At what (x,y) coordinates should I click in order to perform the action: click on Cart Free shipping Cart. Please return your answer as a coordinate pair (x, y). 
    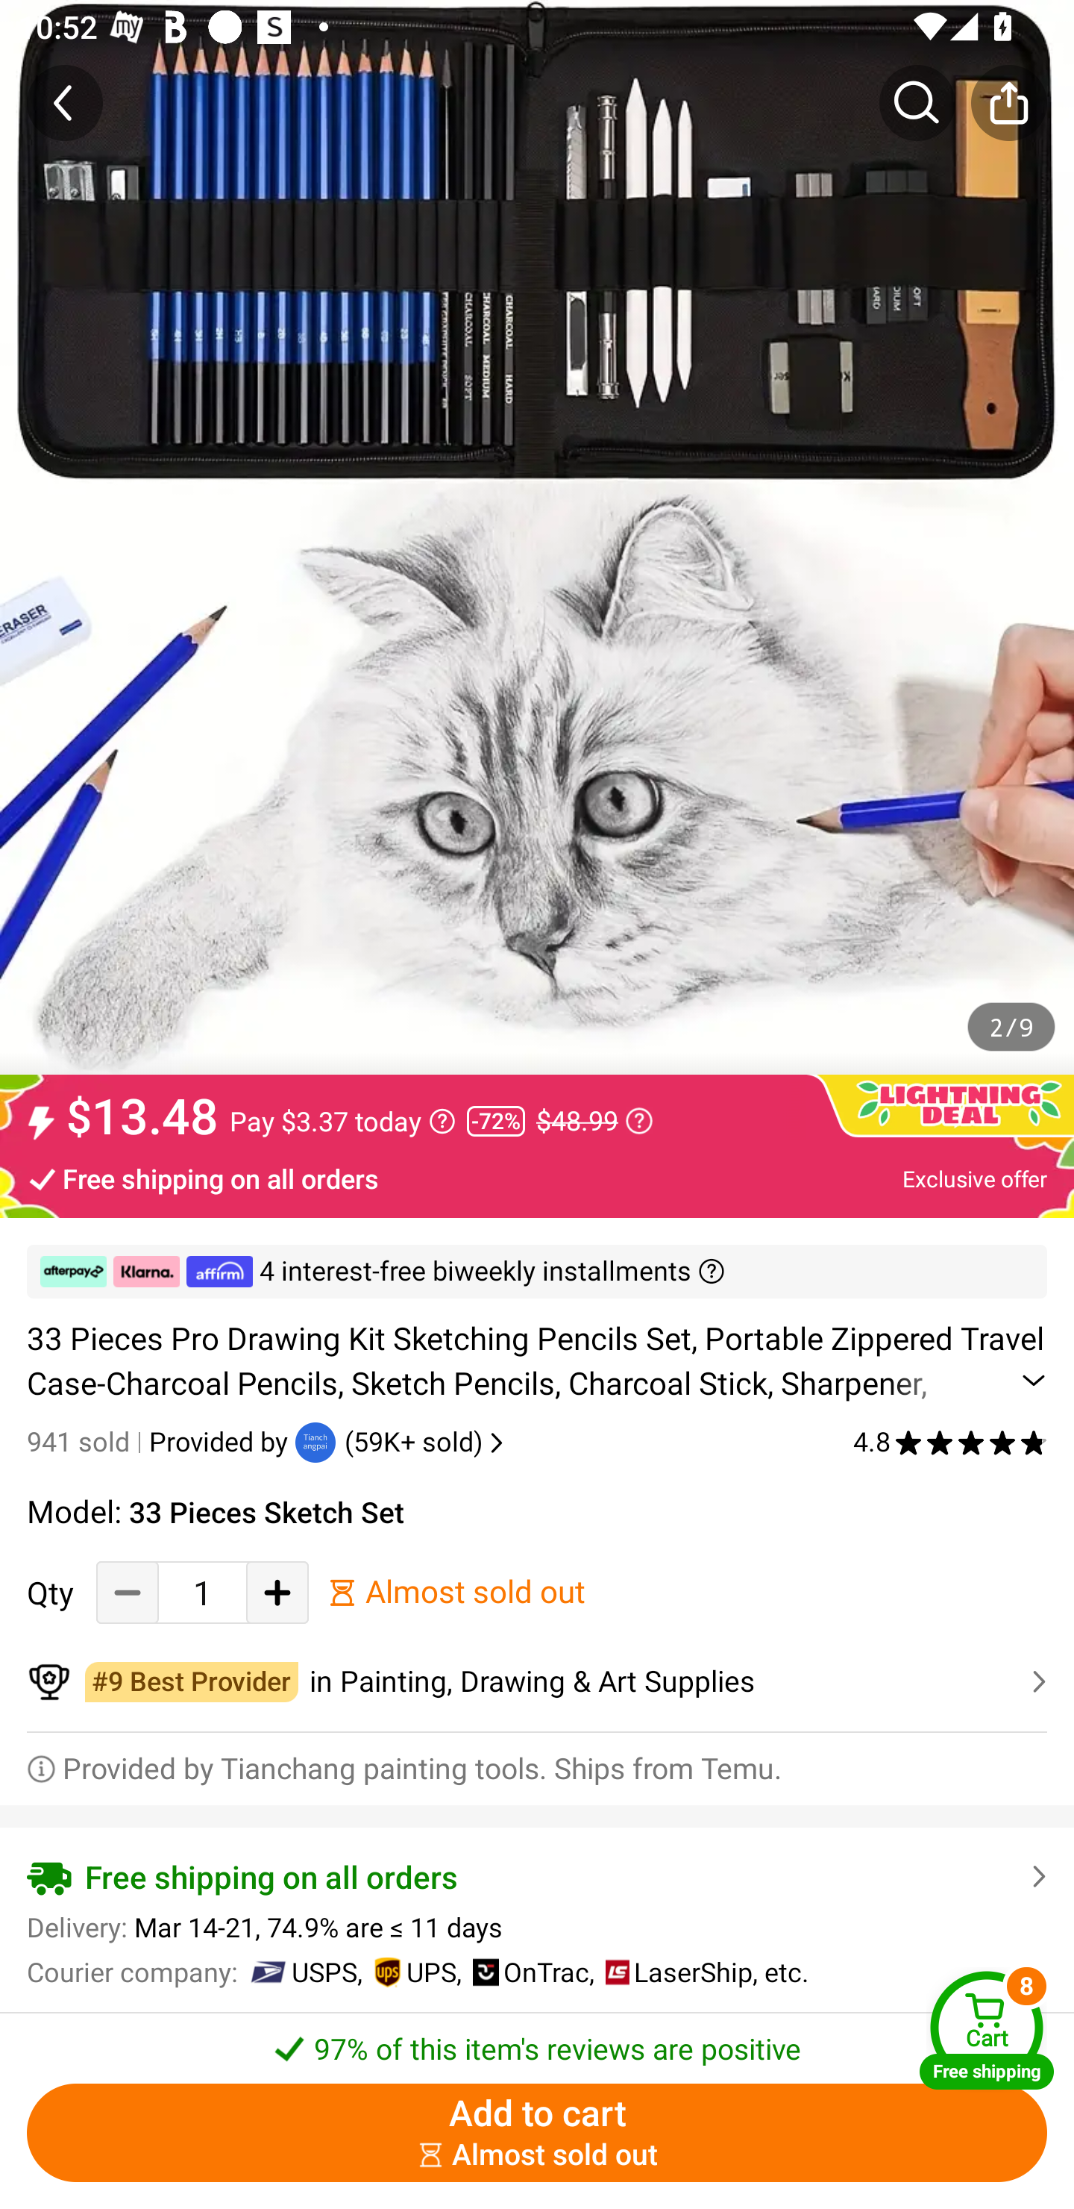
    Looking at the image, I should click on (987, 2030).